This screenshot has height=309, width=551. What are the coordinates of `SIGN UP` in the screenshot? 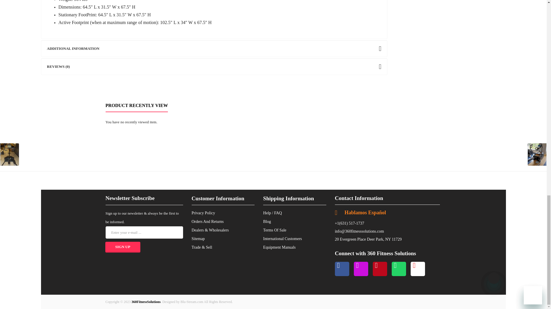 It's located at (122, 247).